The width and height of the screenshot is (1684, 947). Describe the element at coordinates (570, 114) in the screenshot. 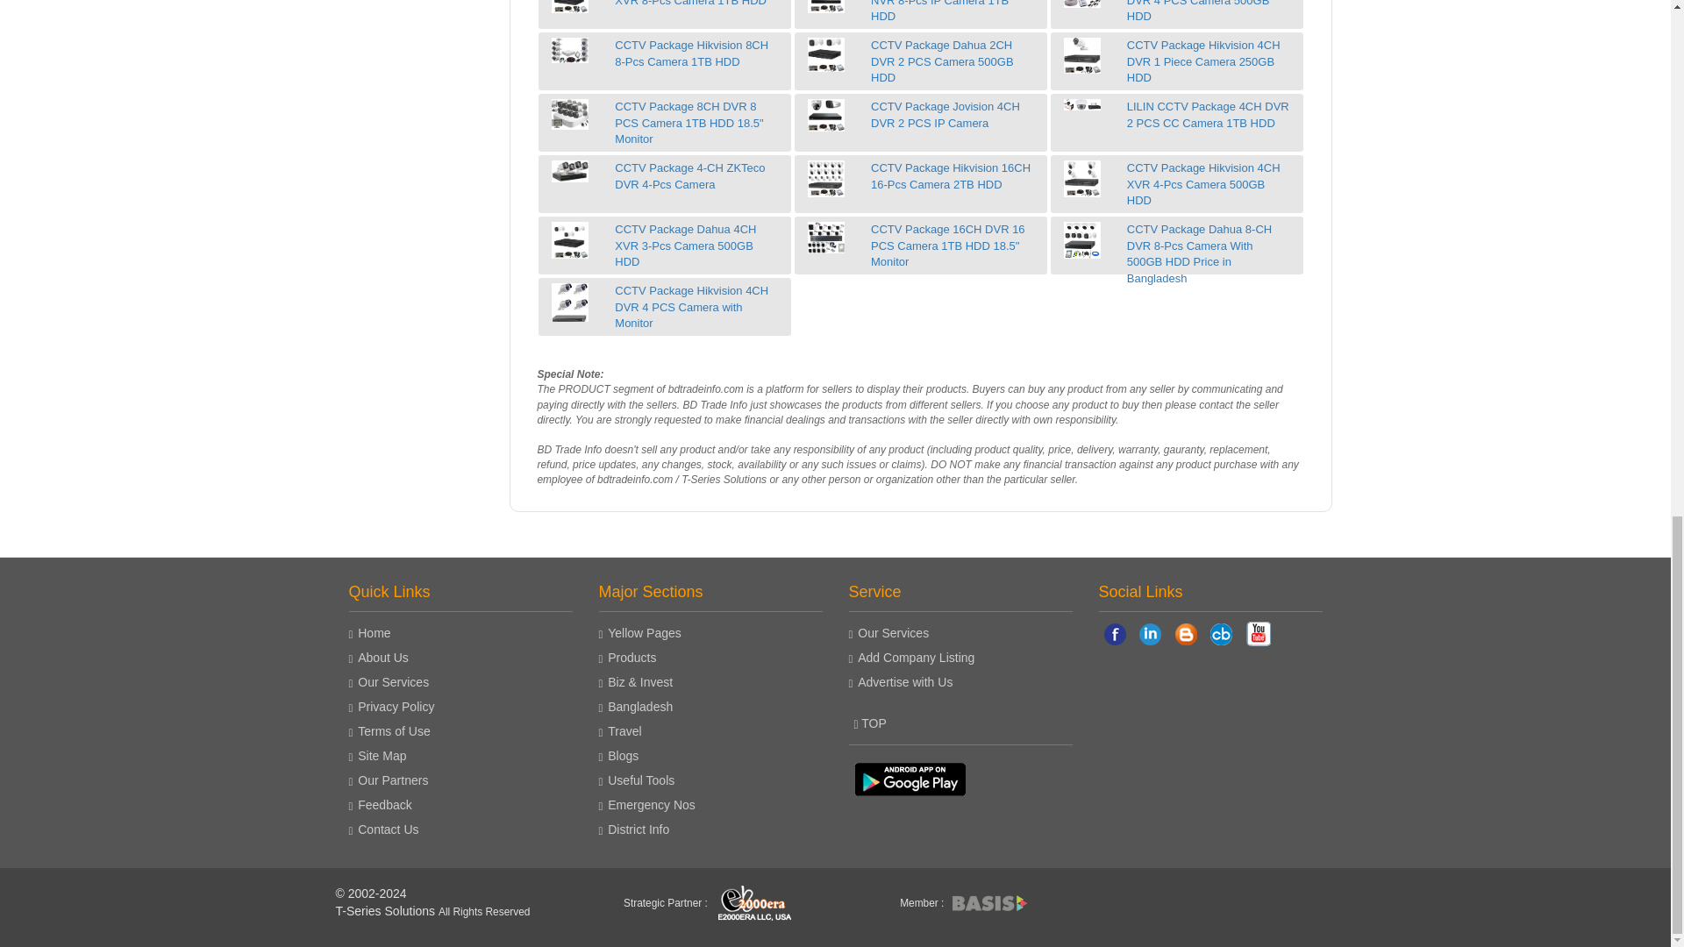

I see `CCTV Package 8CH DVR 8 PCS Camera 1TB HDD 18.5" Monitor` at that location.